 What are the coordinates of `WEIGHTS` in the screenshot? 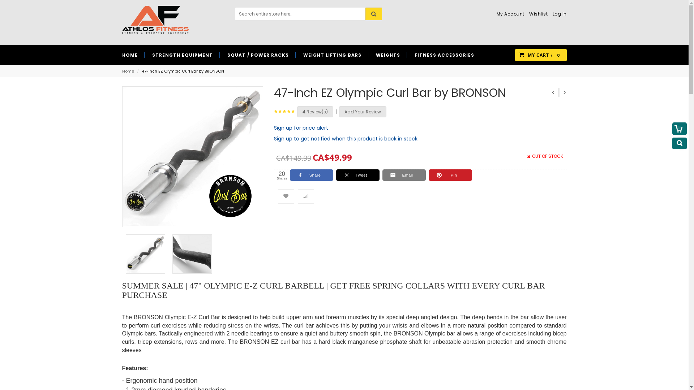 It's located at (388, 55).